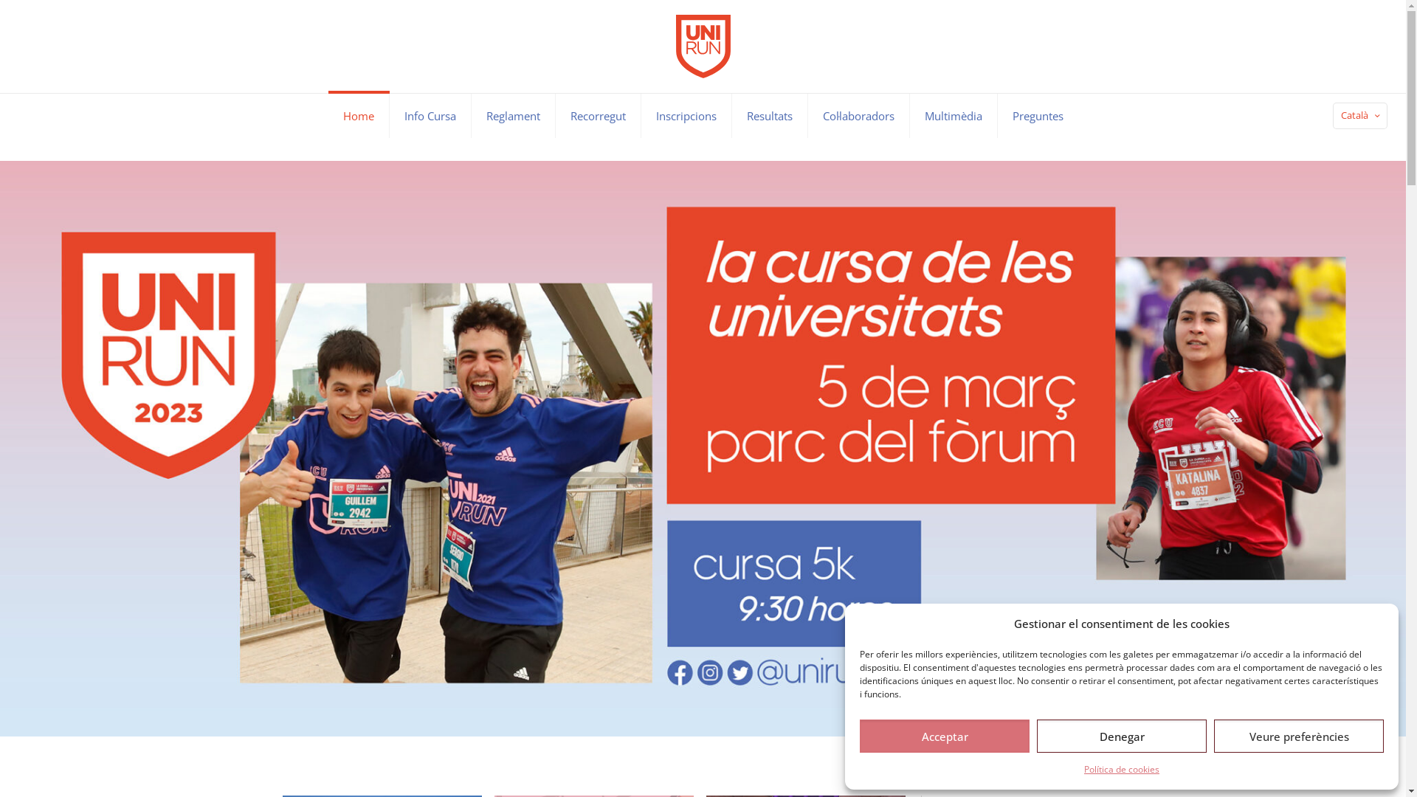 The width and height of the screenshot is (1417, 797). What do you see at coordinates (945, 736) in the screenshot?
I see `Acceptar` at bounding box center [945, 736].